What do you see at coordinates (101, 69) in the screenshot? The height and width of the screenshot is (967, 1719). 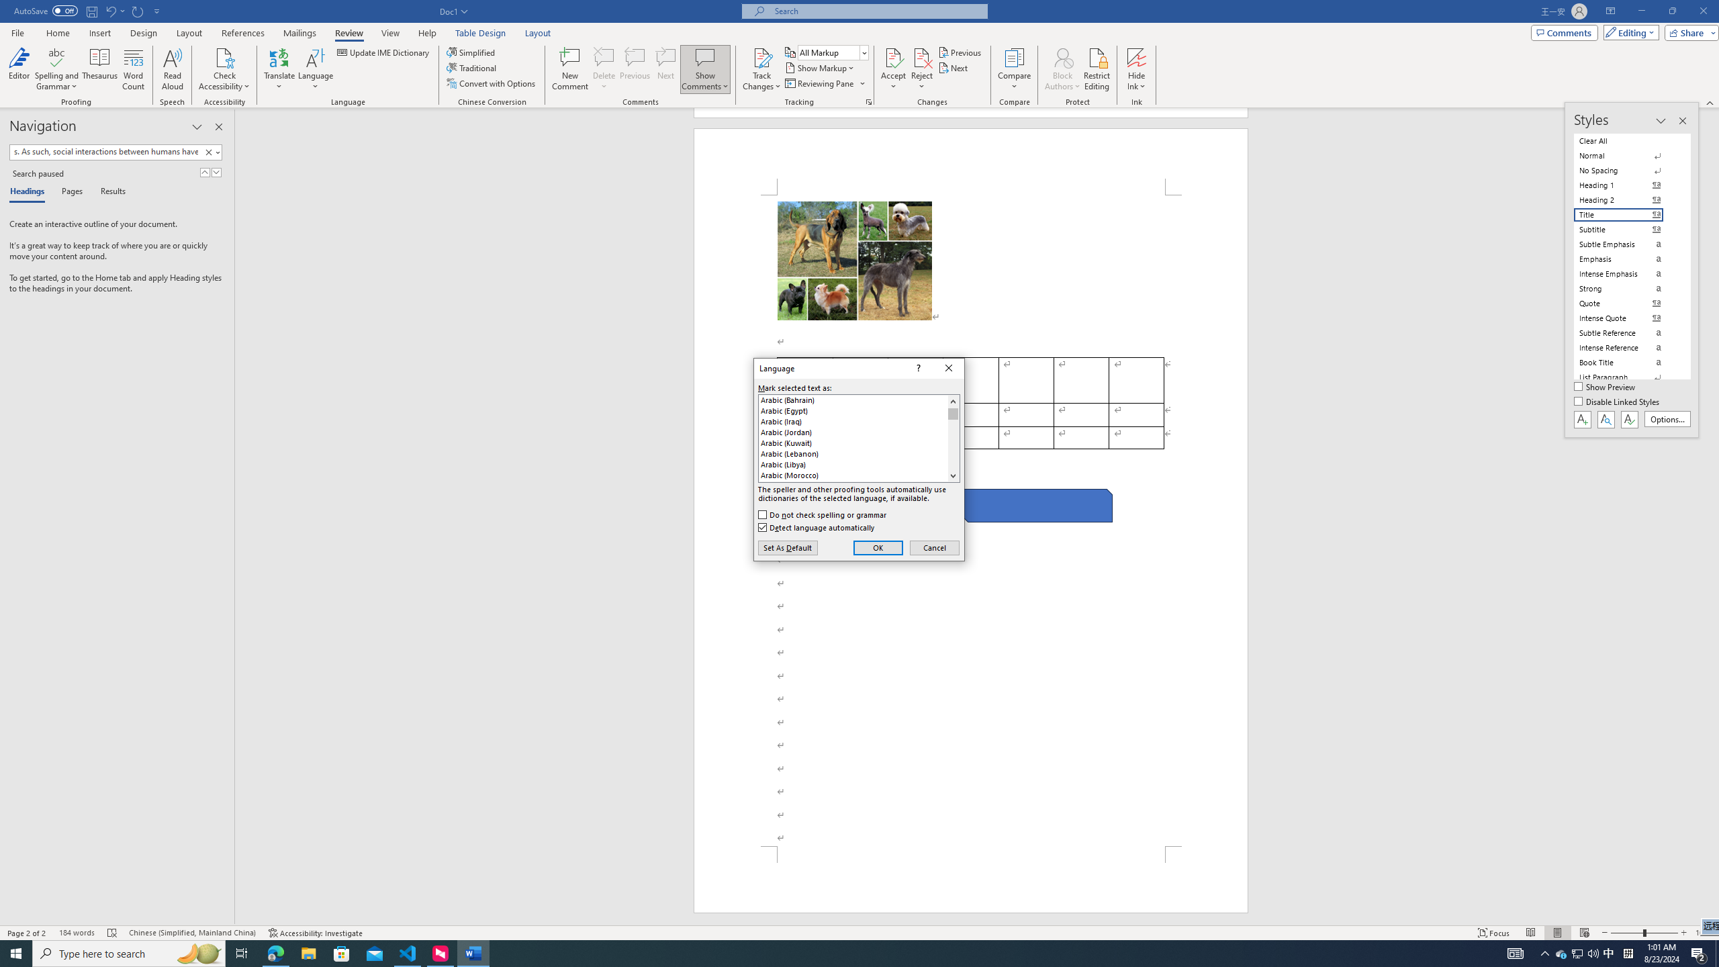 I see `Thesaurus...` at bounding box center [101, 69].